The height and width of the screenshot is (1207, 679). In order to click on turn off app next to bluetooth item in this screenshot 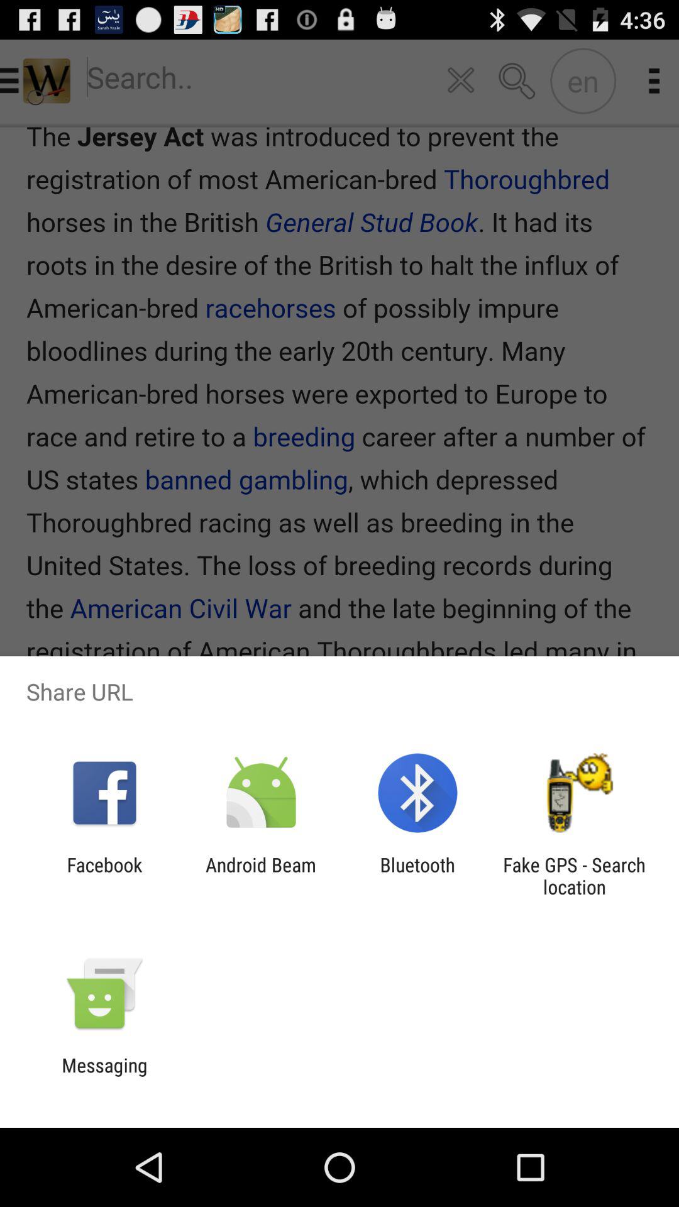, I will do `click(574, 876)`.